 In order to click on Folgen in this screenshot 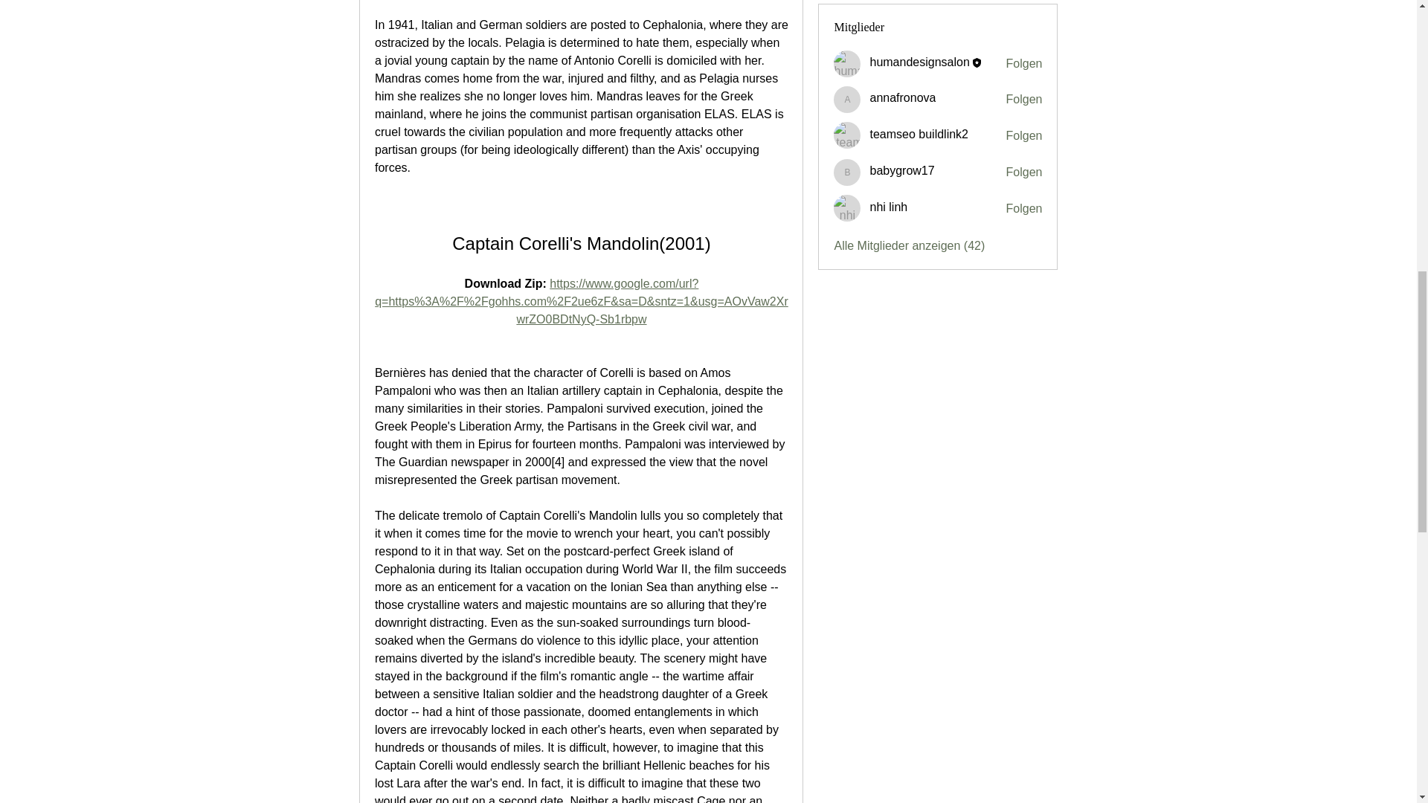, I will do `click(1024, 135)`.